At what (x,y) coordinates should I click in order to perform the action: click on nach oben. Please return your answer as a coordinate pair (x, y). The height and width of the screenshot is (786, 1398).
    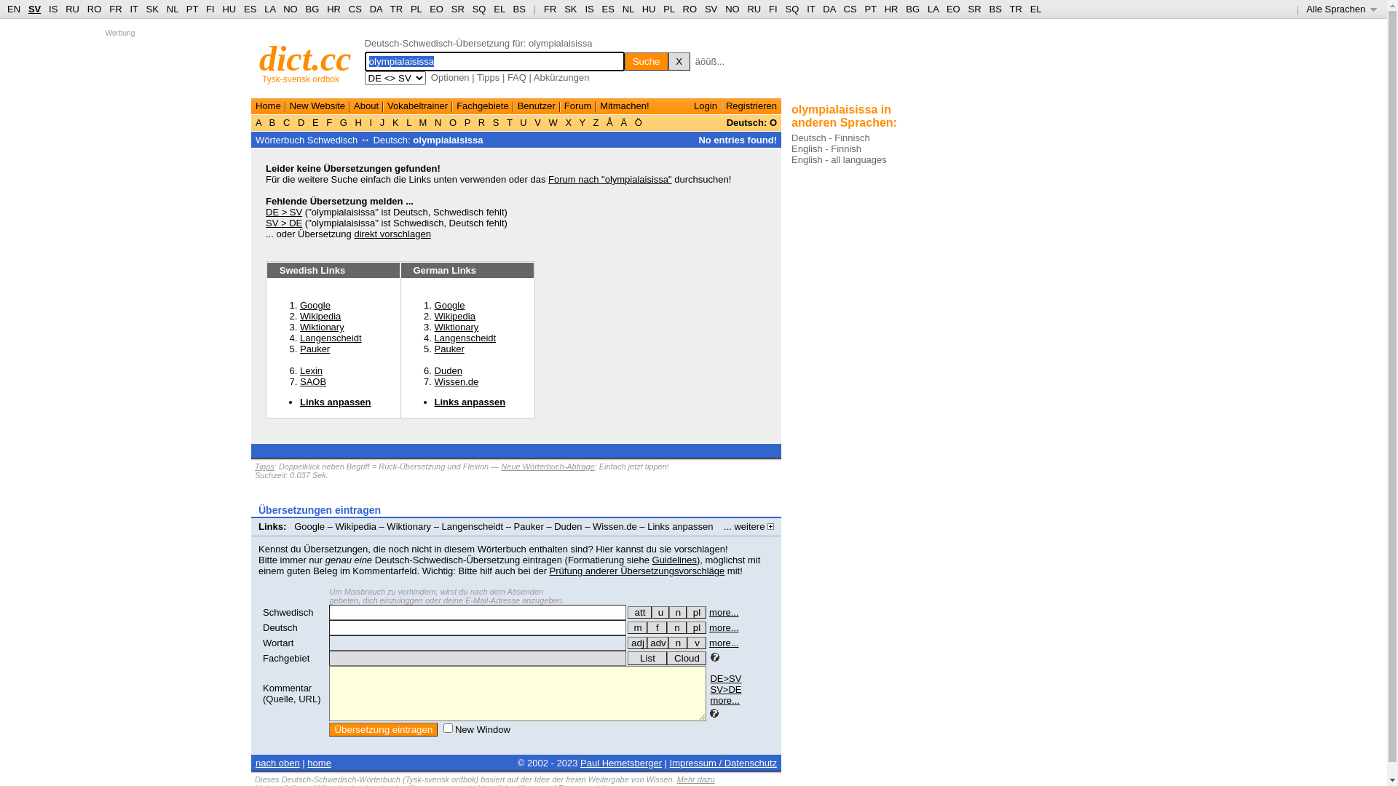
    Looking at the image, I should click on (278, 763).